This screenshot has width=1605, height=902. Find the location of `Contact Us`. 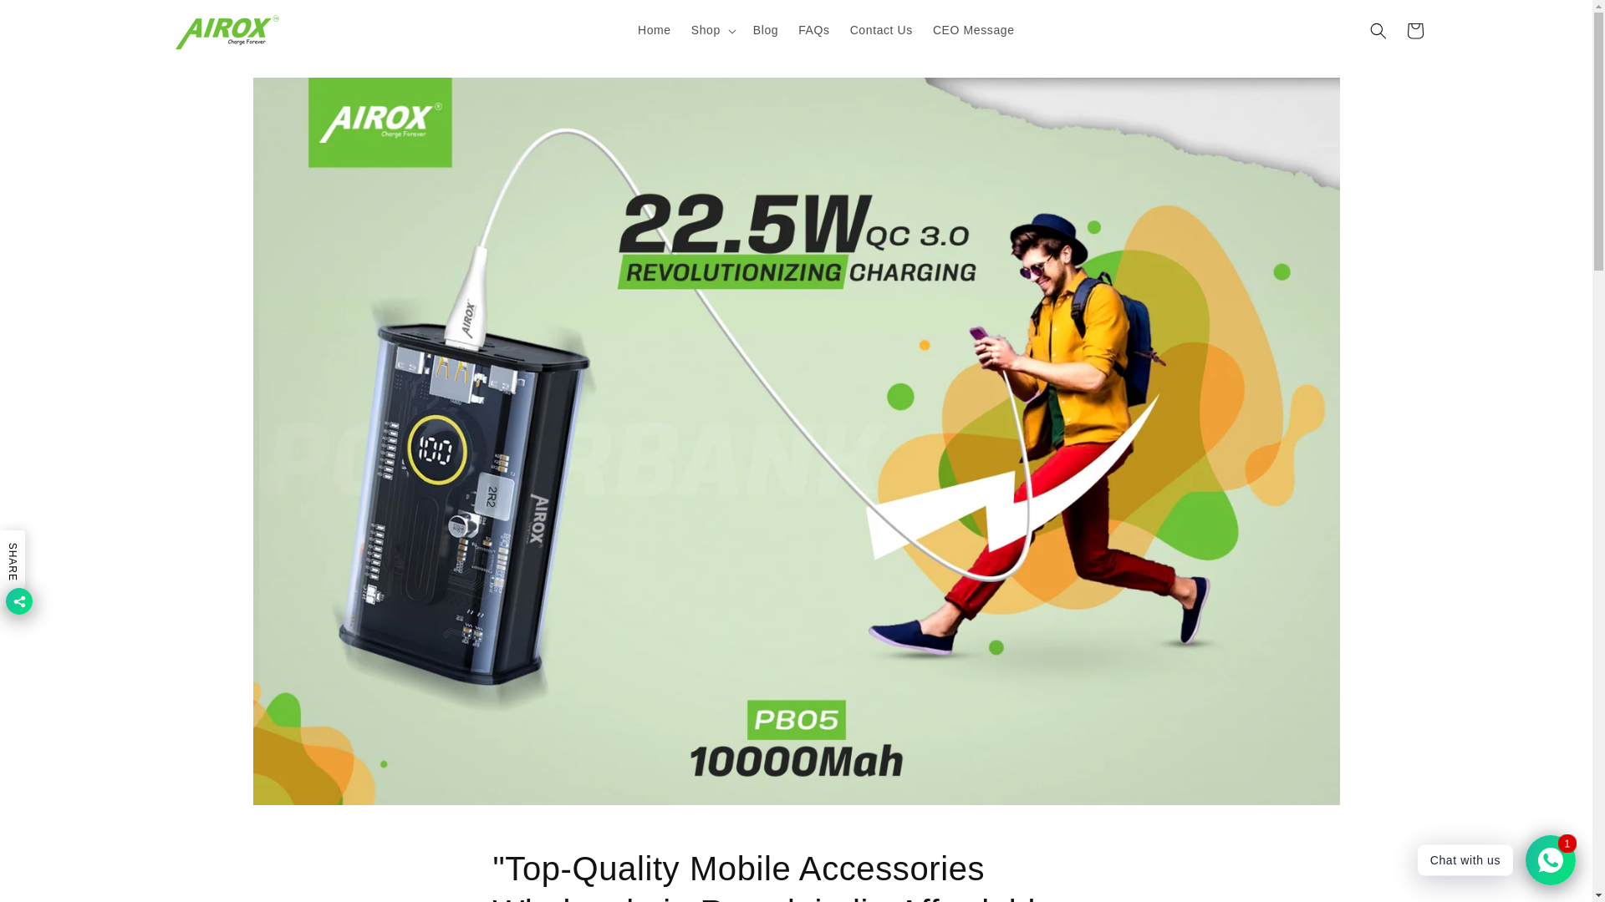

Contact Us is located at coordinates (881, 30).